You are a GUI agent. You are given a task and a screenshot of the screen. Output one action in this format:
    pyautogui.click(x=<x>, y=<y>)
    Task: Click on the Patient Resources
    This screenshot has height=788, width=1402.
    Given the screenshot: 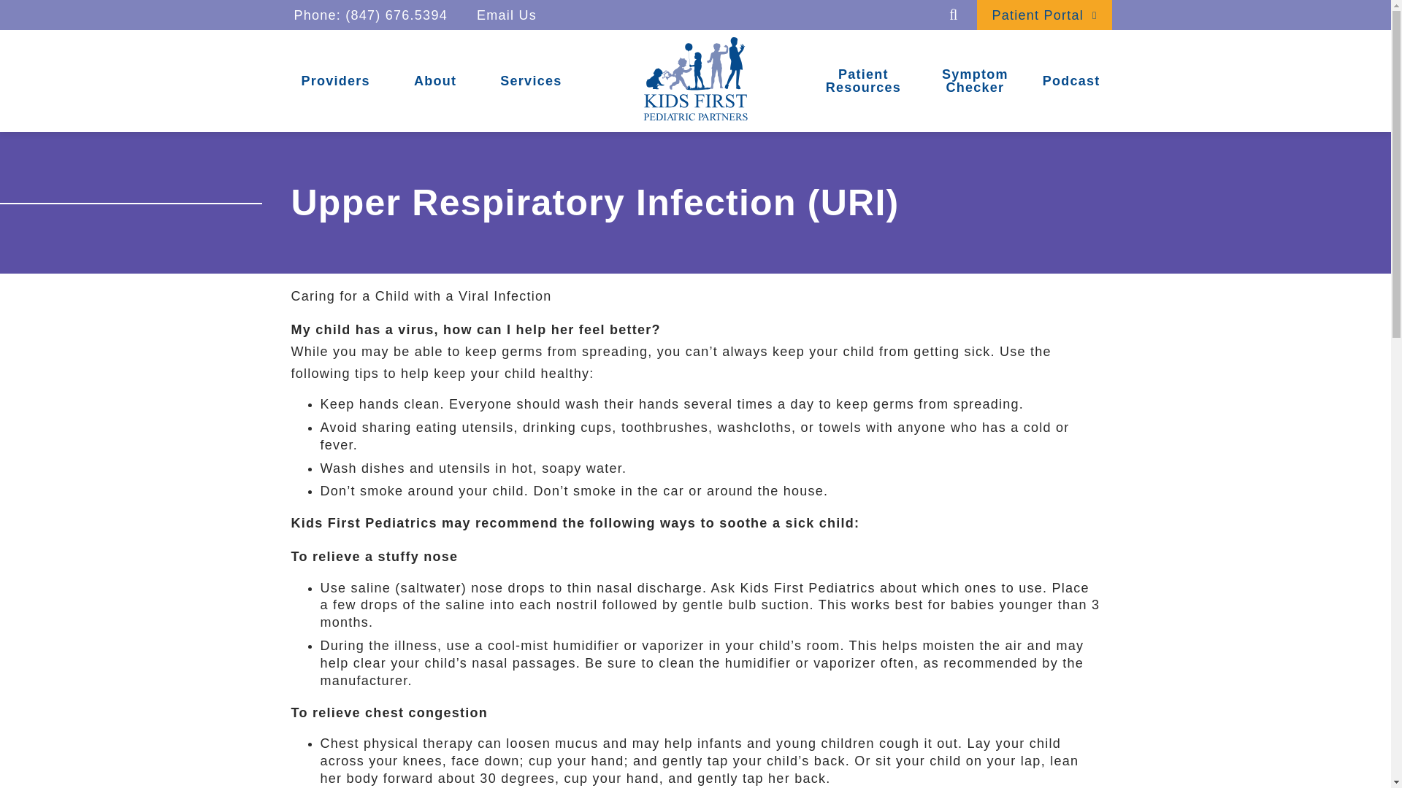 What is the action you would take?
    pyautogui.click(x=863, y=81)
    